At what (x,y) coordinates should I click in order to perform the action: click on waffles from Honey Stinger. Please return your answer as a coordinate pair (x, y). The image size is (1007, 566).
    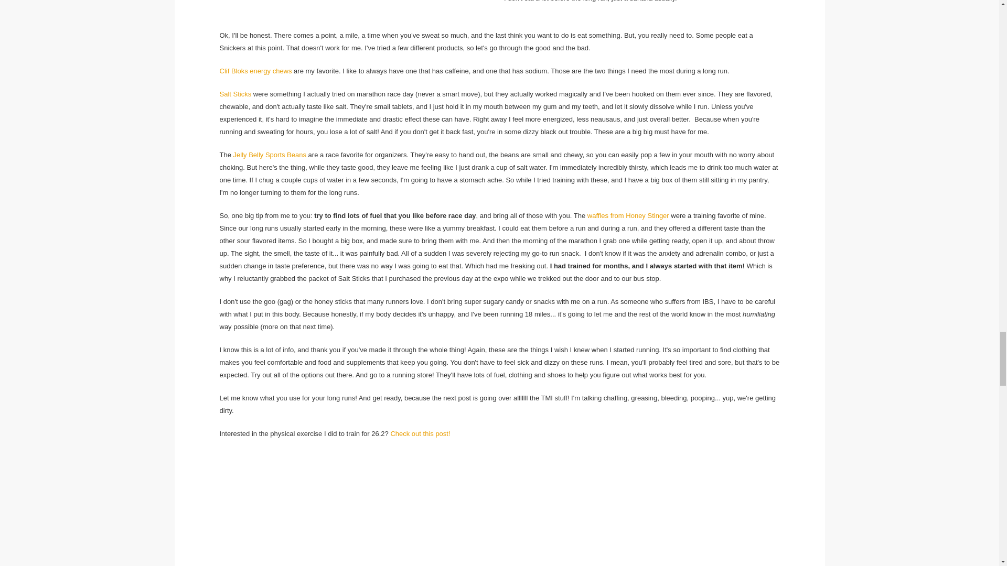
    Looking at the image, I should click on (628, 215).